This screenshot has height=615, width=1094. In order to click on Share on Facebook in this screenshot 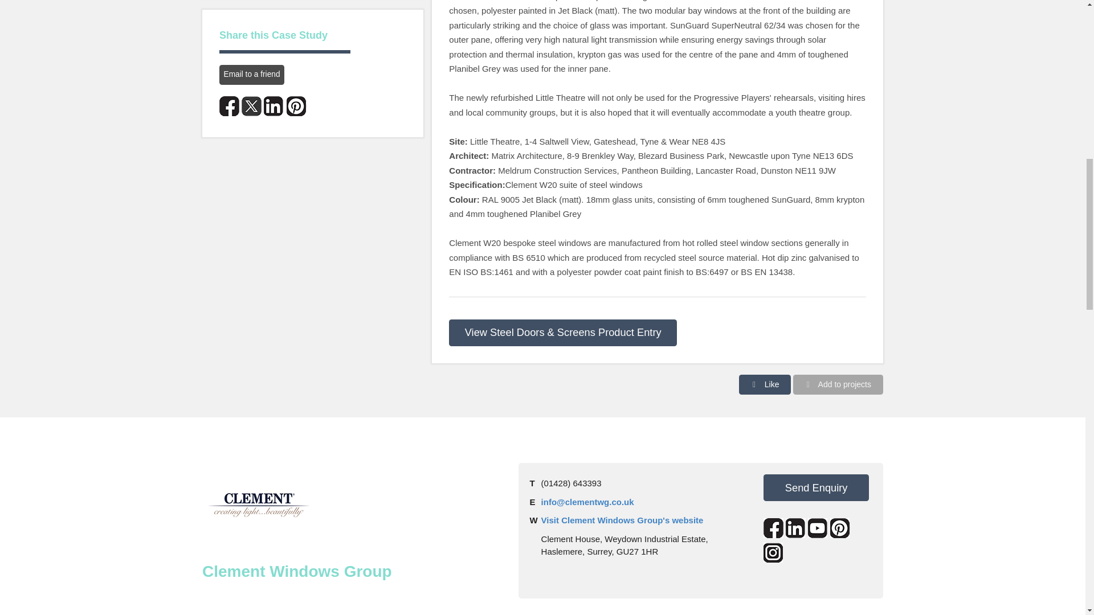, I will do `click(229, 106)`.